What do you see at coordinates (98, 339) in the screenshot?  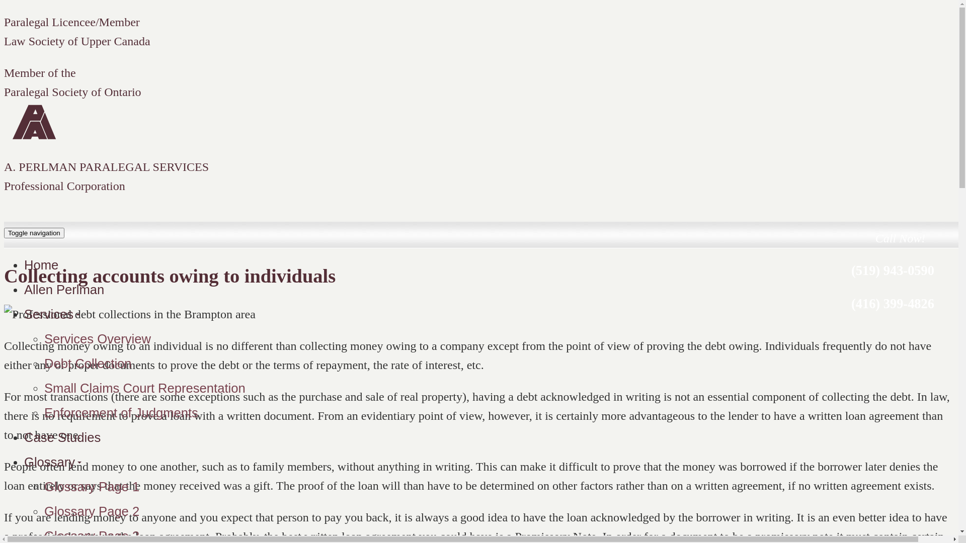 I see `Services Overview` at bounding box center [98, 339].